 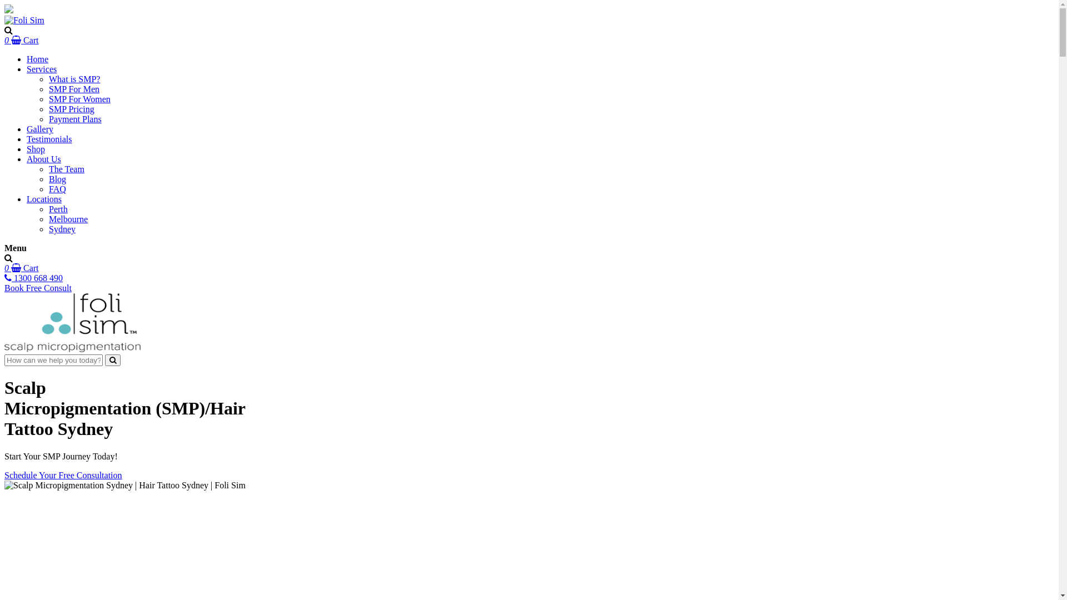 I want to click on SMP For Men, so click(x=74, y=89).